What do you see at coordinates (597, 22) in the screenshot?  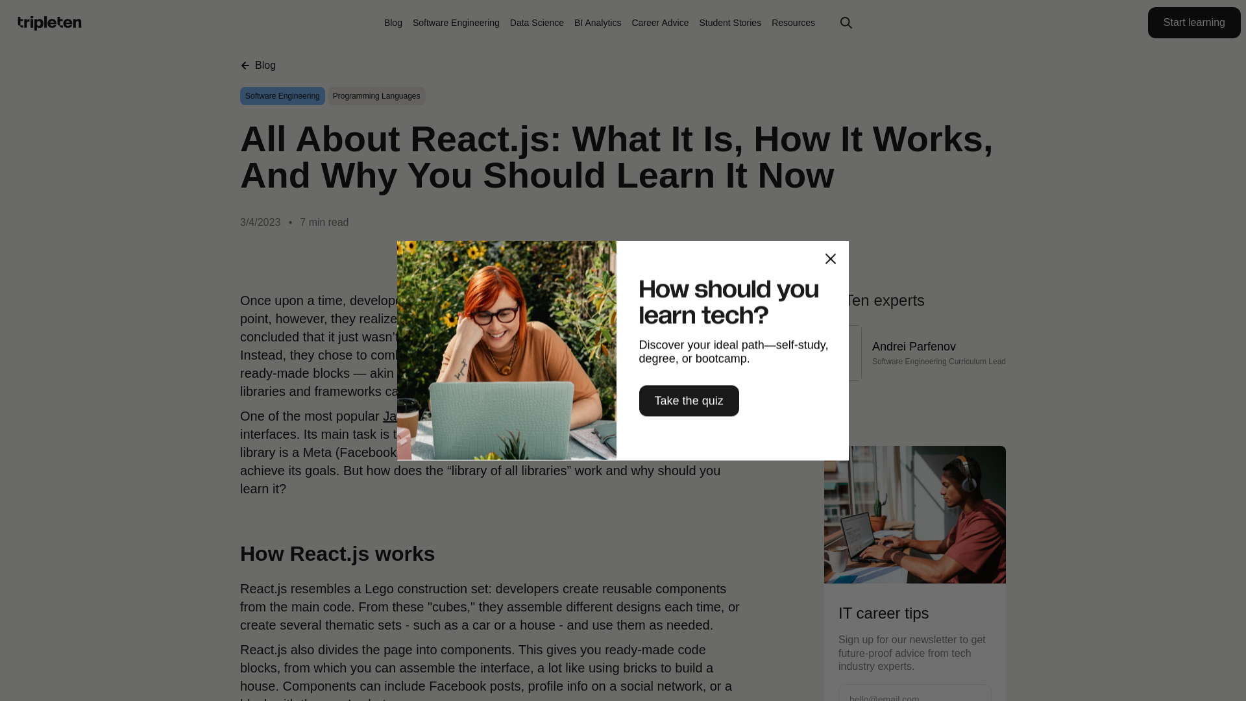 I see `BI Analytics` at bounding box center [597, 22].